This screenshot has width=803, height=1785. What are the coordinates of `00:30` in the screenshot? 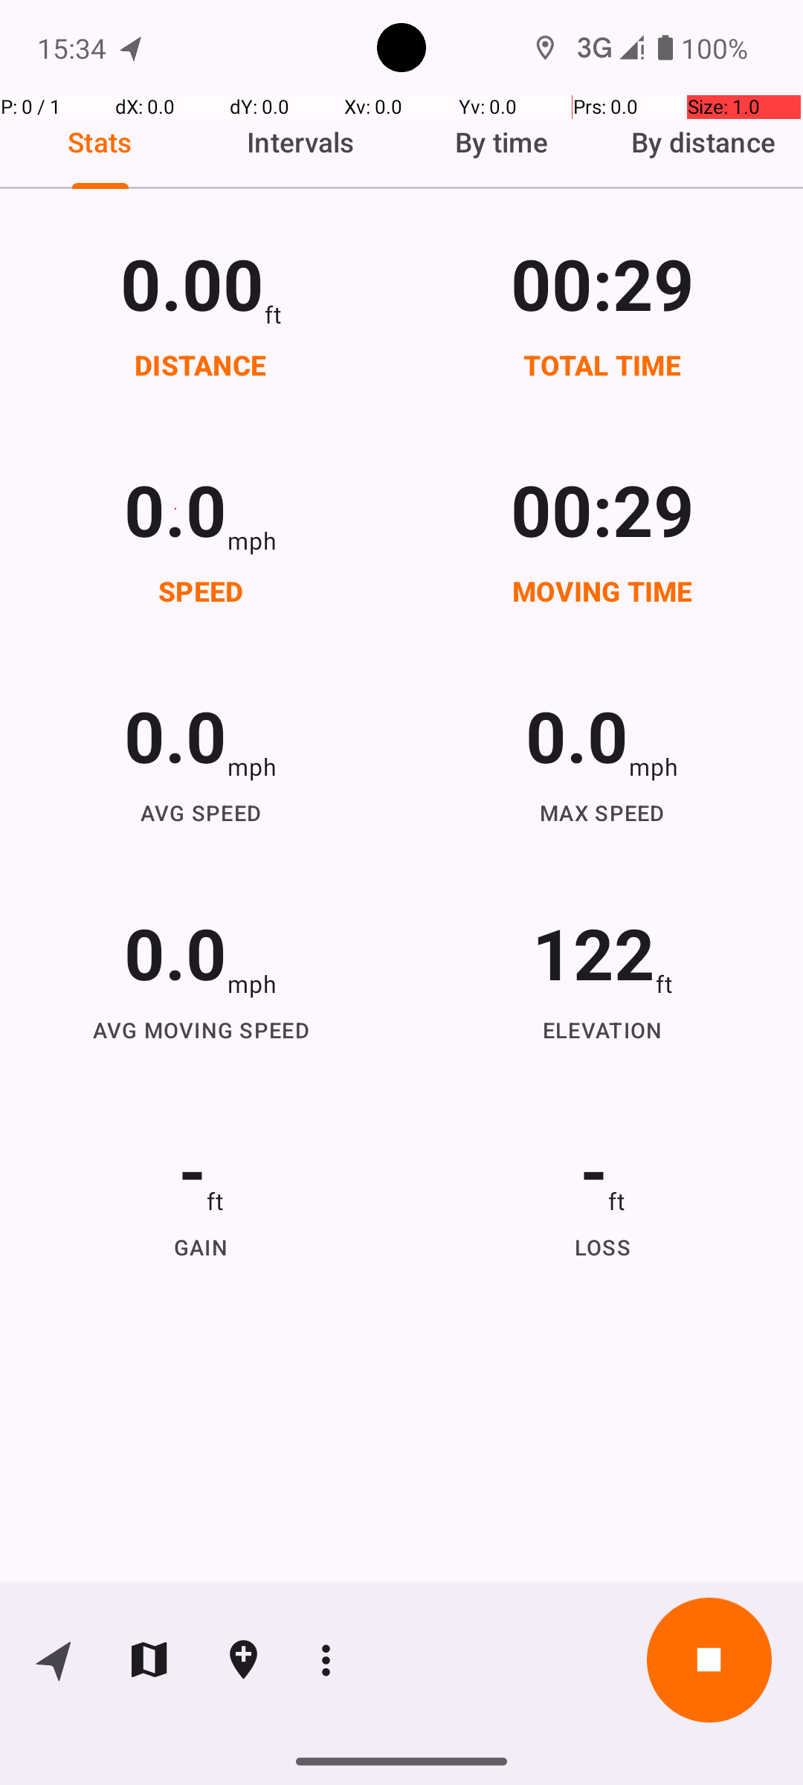 It's located at (602, 283).